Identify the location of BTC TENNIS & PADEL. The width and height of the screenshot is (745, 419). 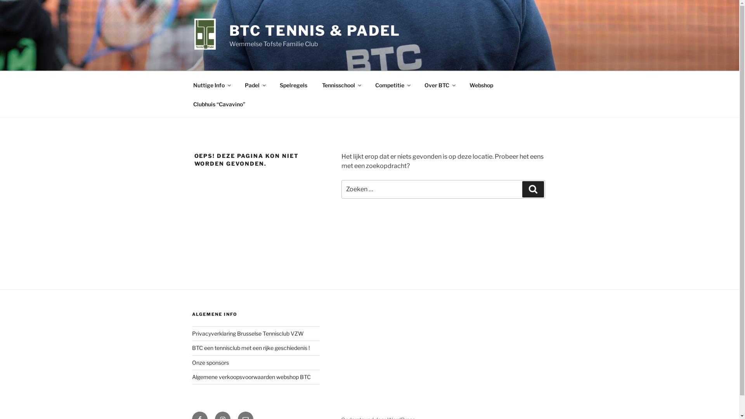
(315, 31).